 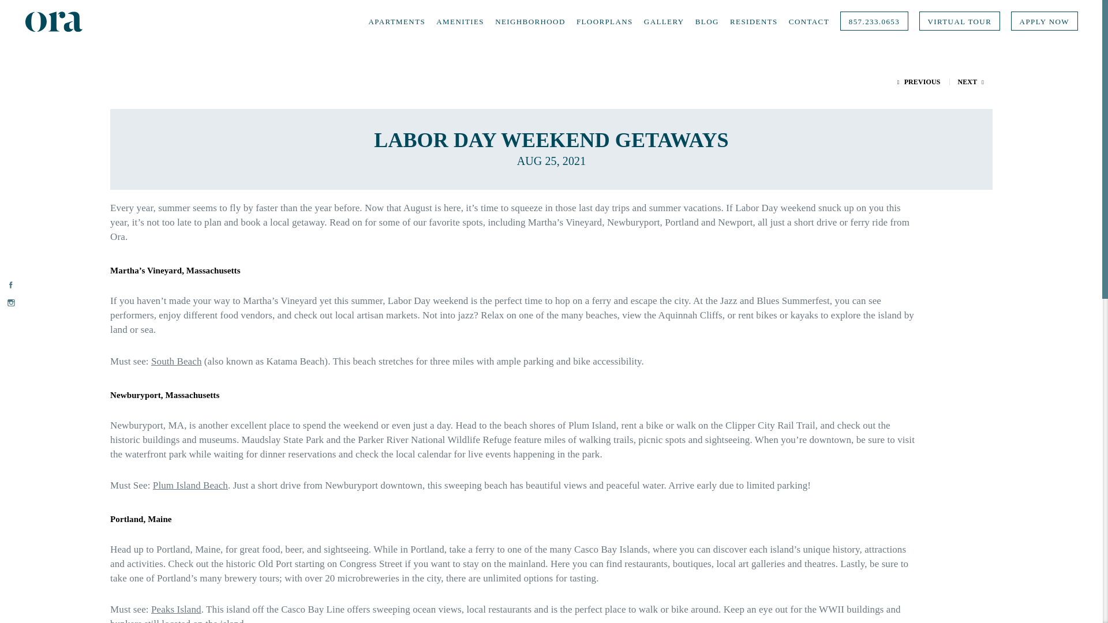 What do you see at coordinates (396, 21) in the screenshot?
I see `High End Apartment Living at Ora Seaport Boston` at bounding box center [396, 21].